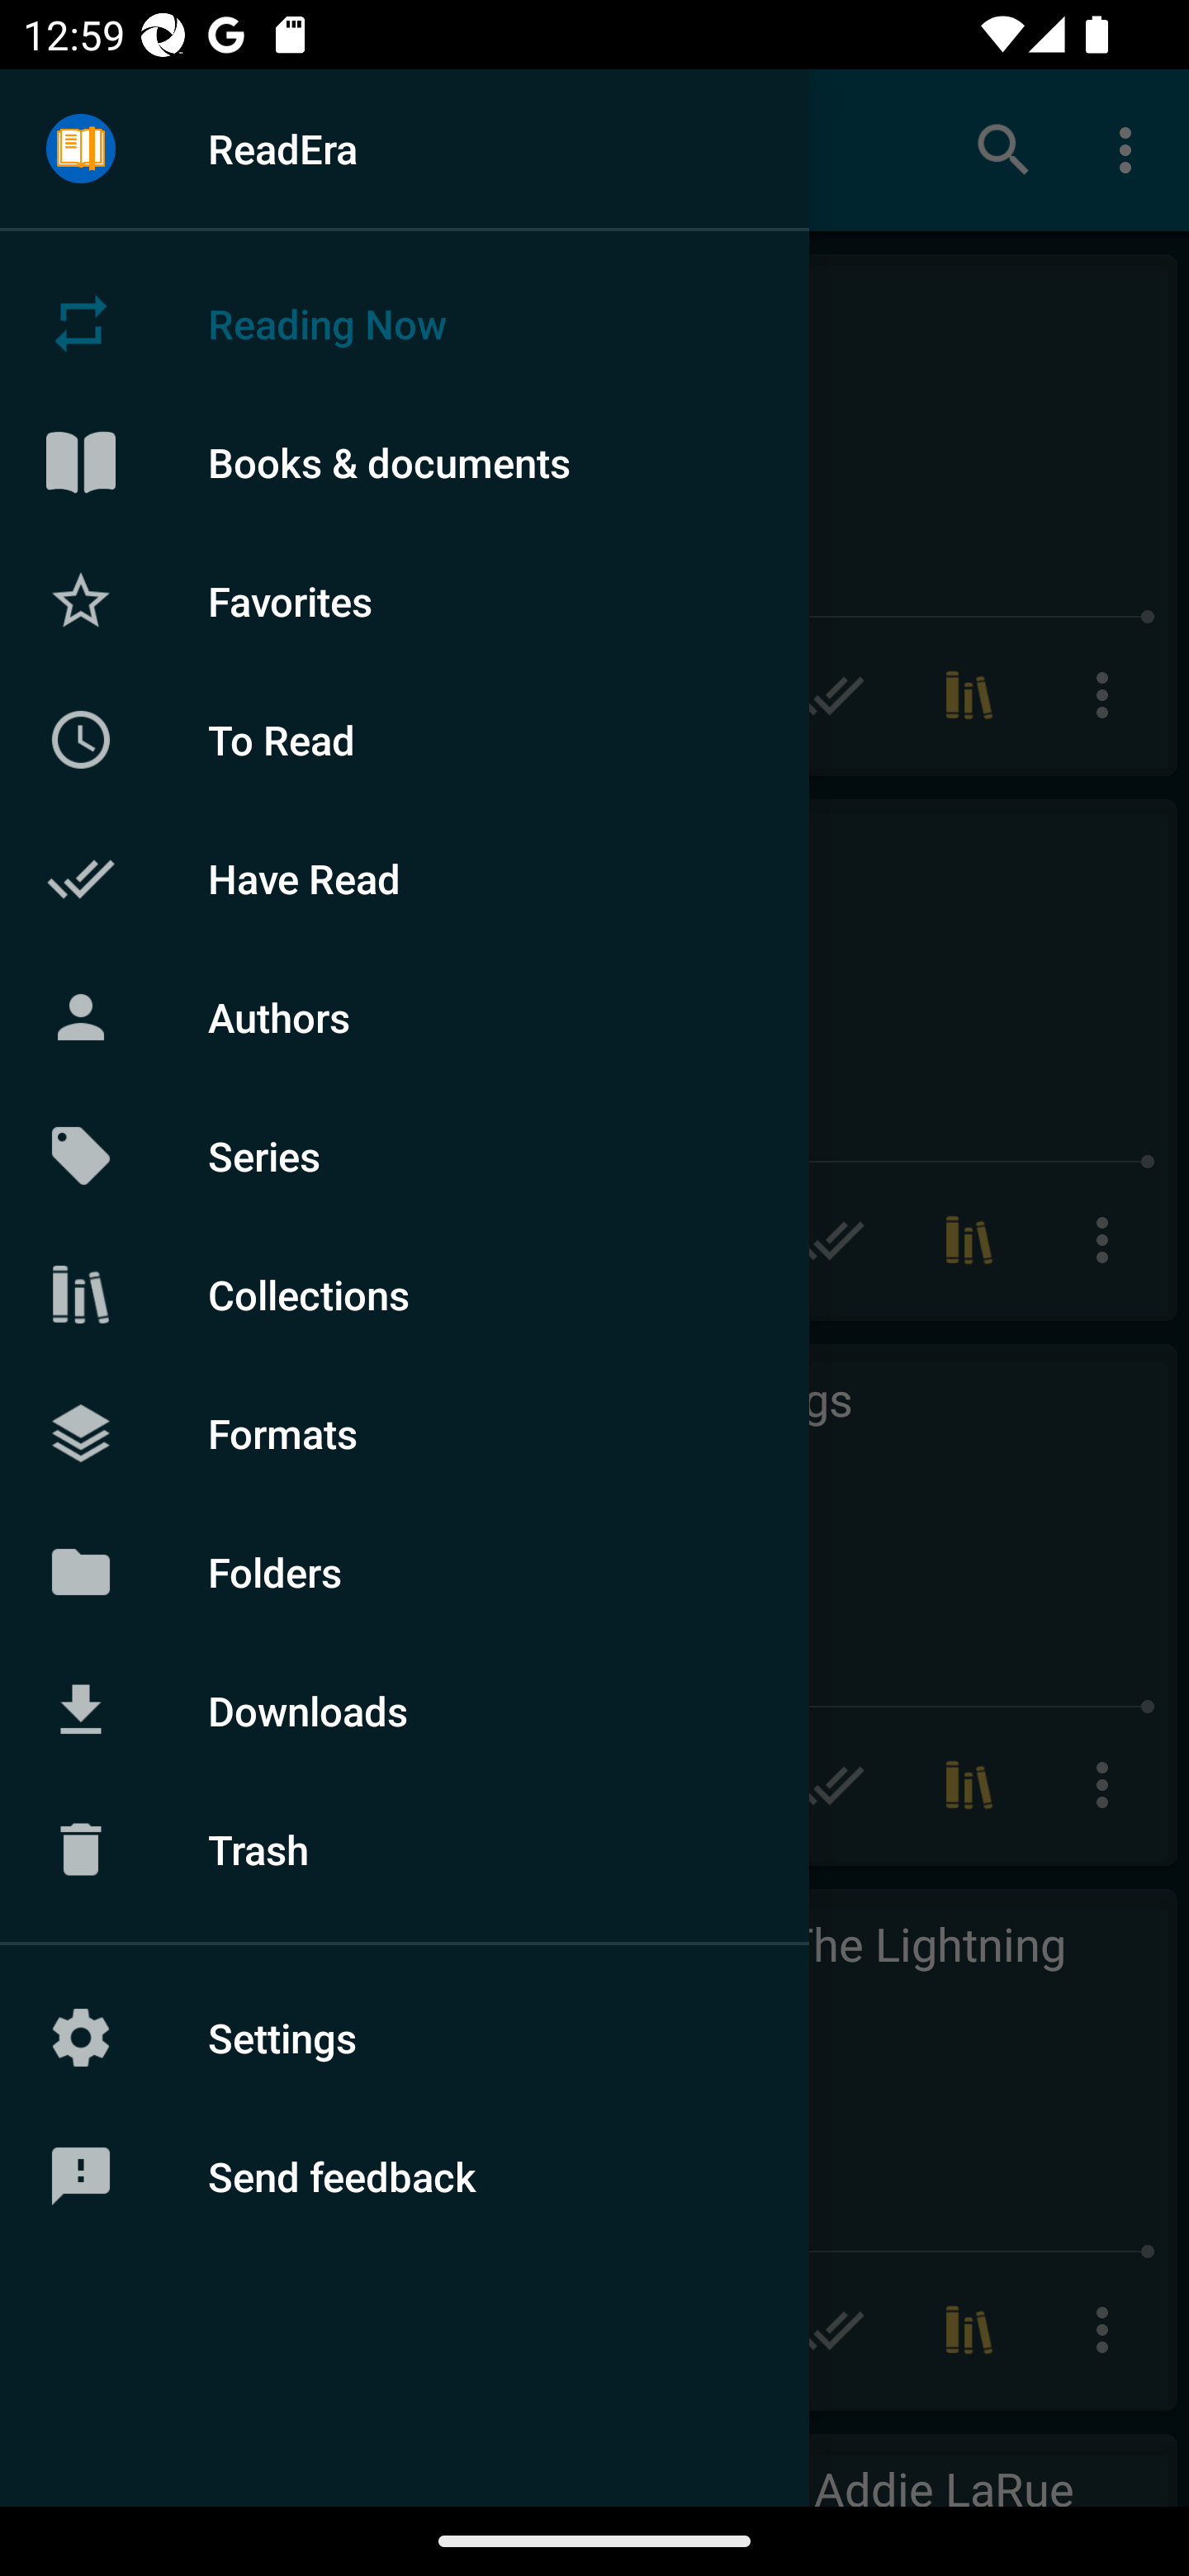  What do you see at coordinates (405, 1849) in the screenshot?
I see `Trash` at bounding box center [405, 1849].